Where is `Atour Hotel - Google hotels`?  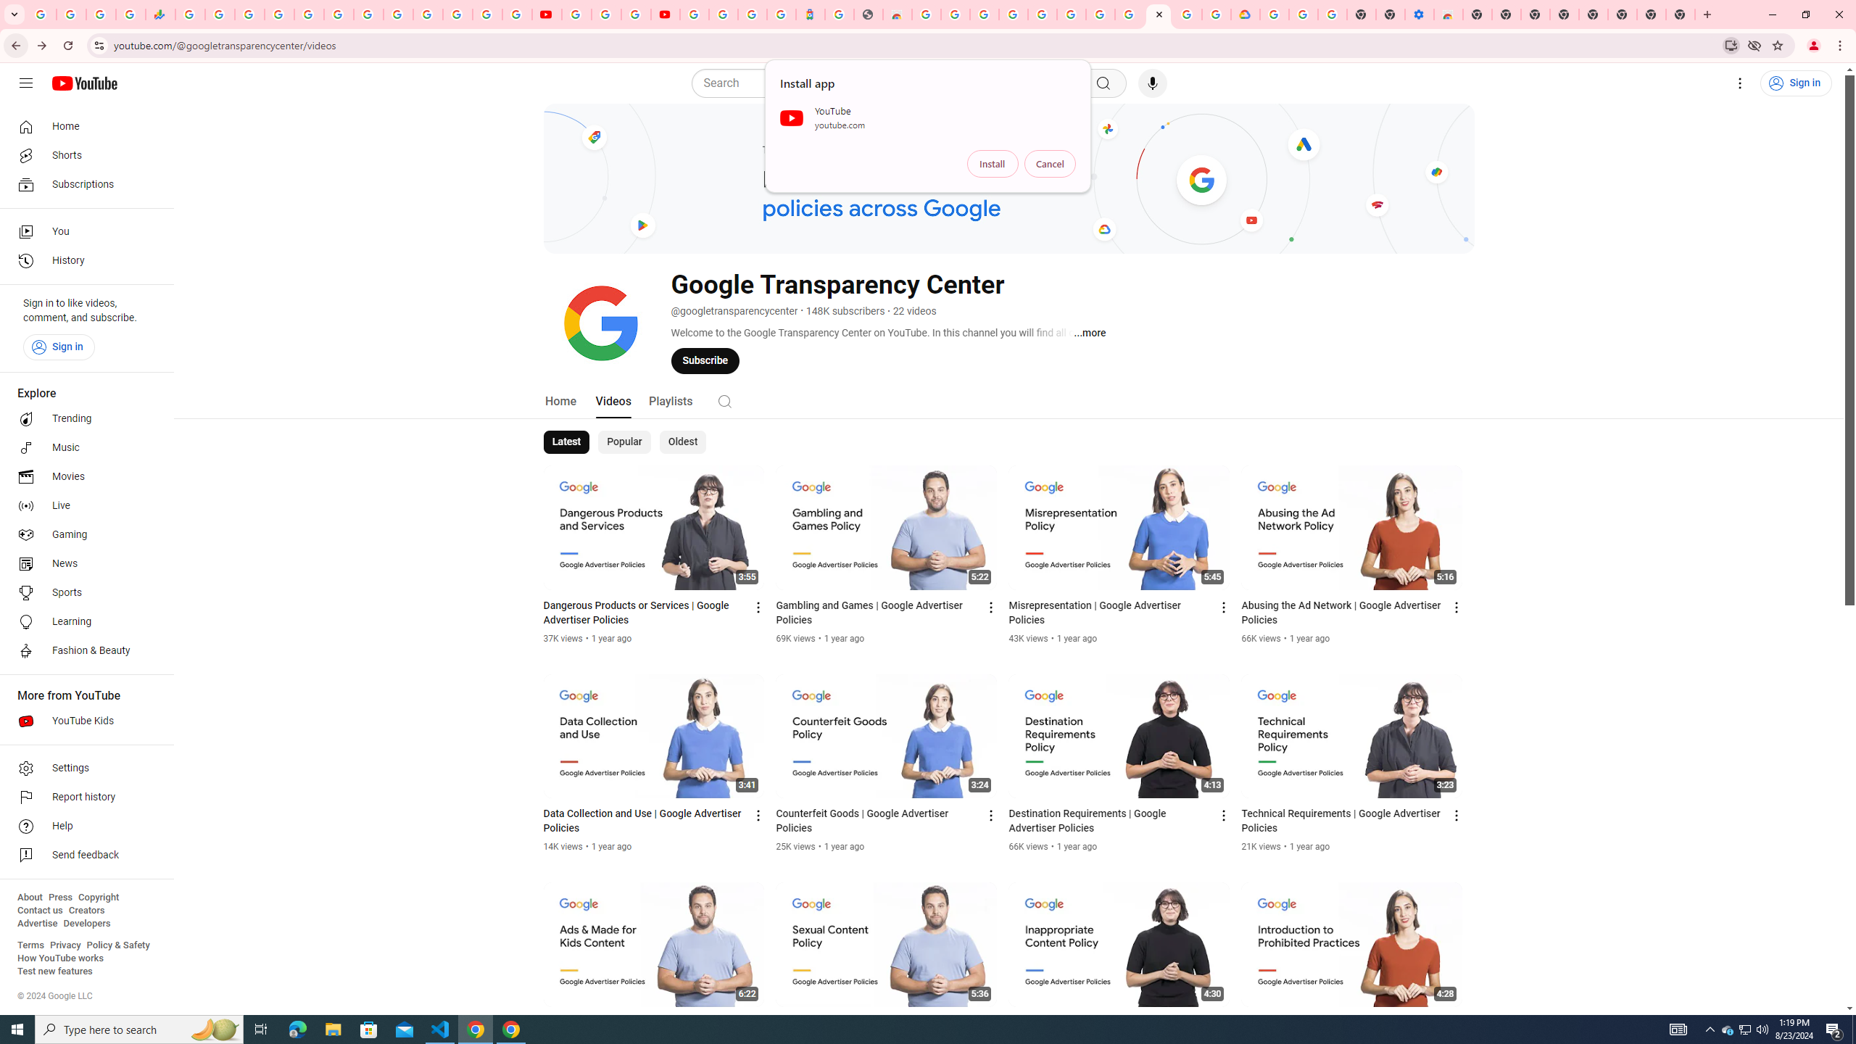
Atour Hotel - Google hotels is located at coordinates (810, 14).